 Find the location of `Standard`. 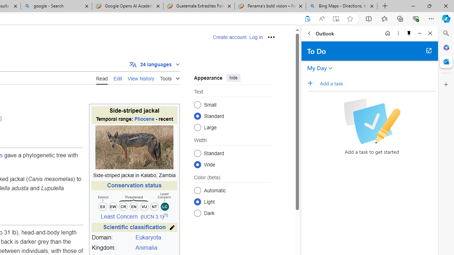

Standard is located at coordinates (197, 153).